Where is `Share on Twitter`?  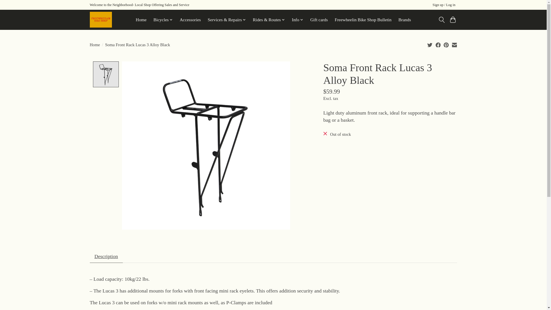
Share on Twitter is located at coordinates (430, 45).